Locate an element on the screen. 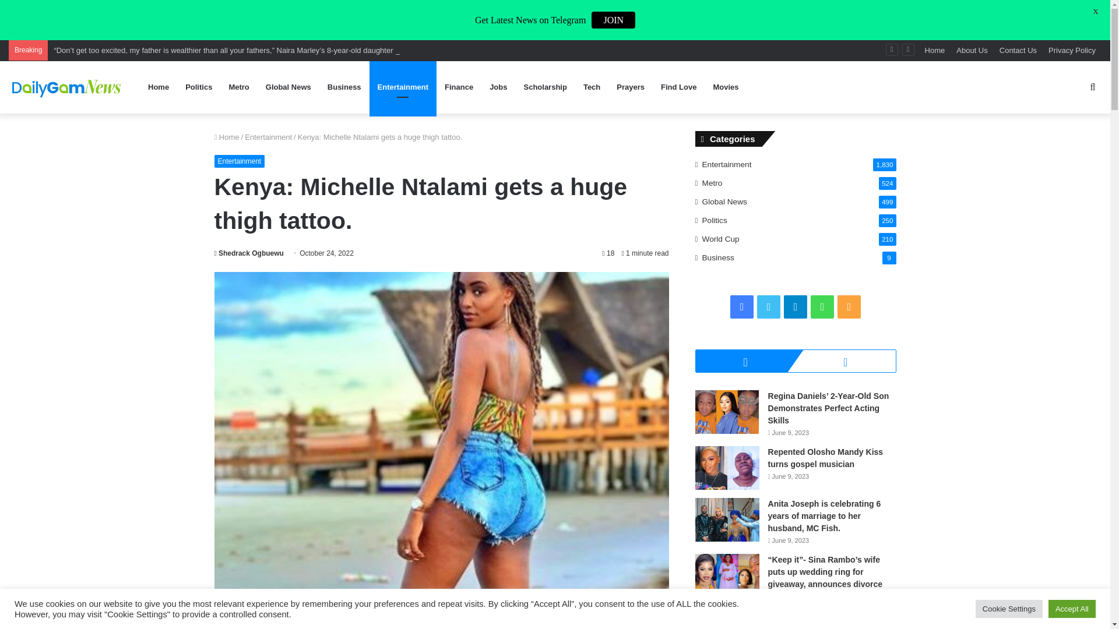  Entertainment is located at coordinates (402, 87).